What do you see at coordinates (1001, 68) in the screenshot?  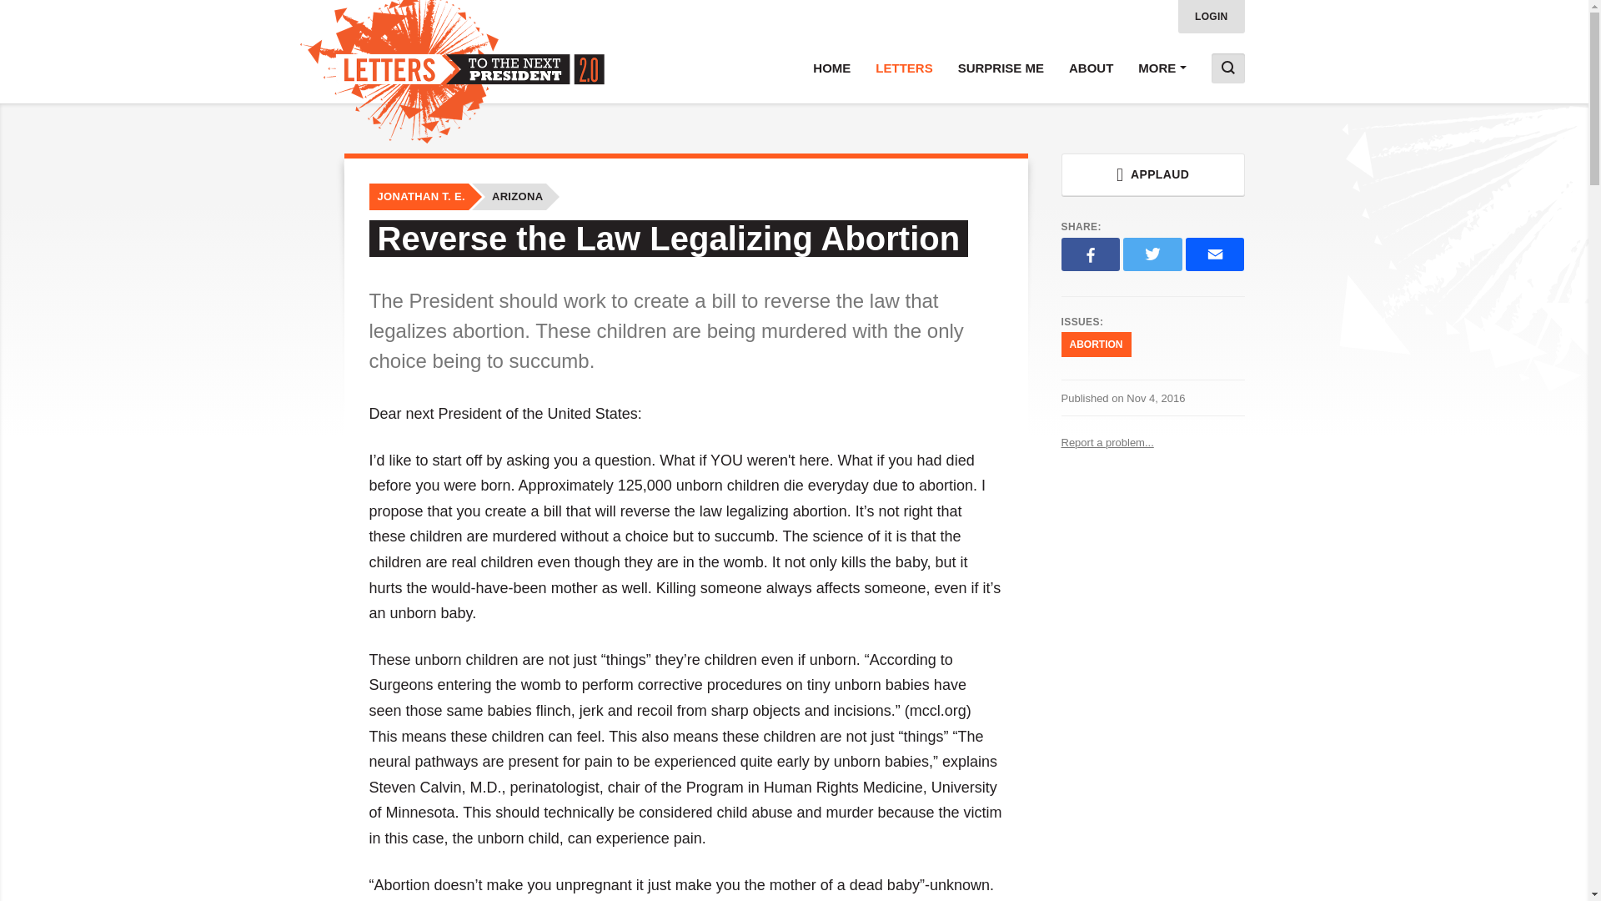 I see `SURPRISE ME` at bounding box center [1001, 68].